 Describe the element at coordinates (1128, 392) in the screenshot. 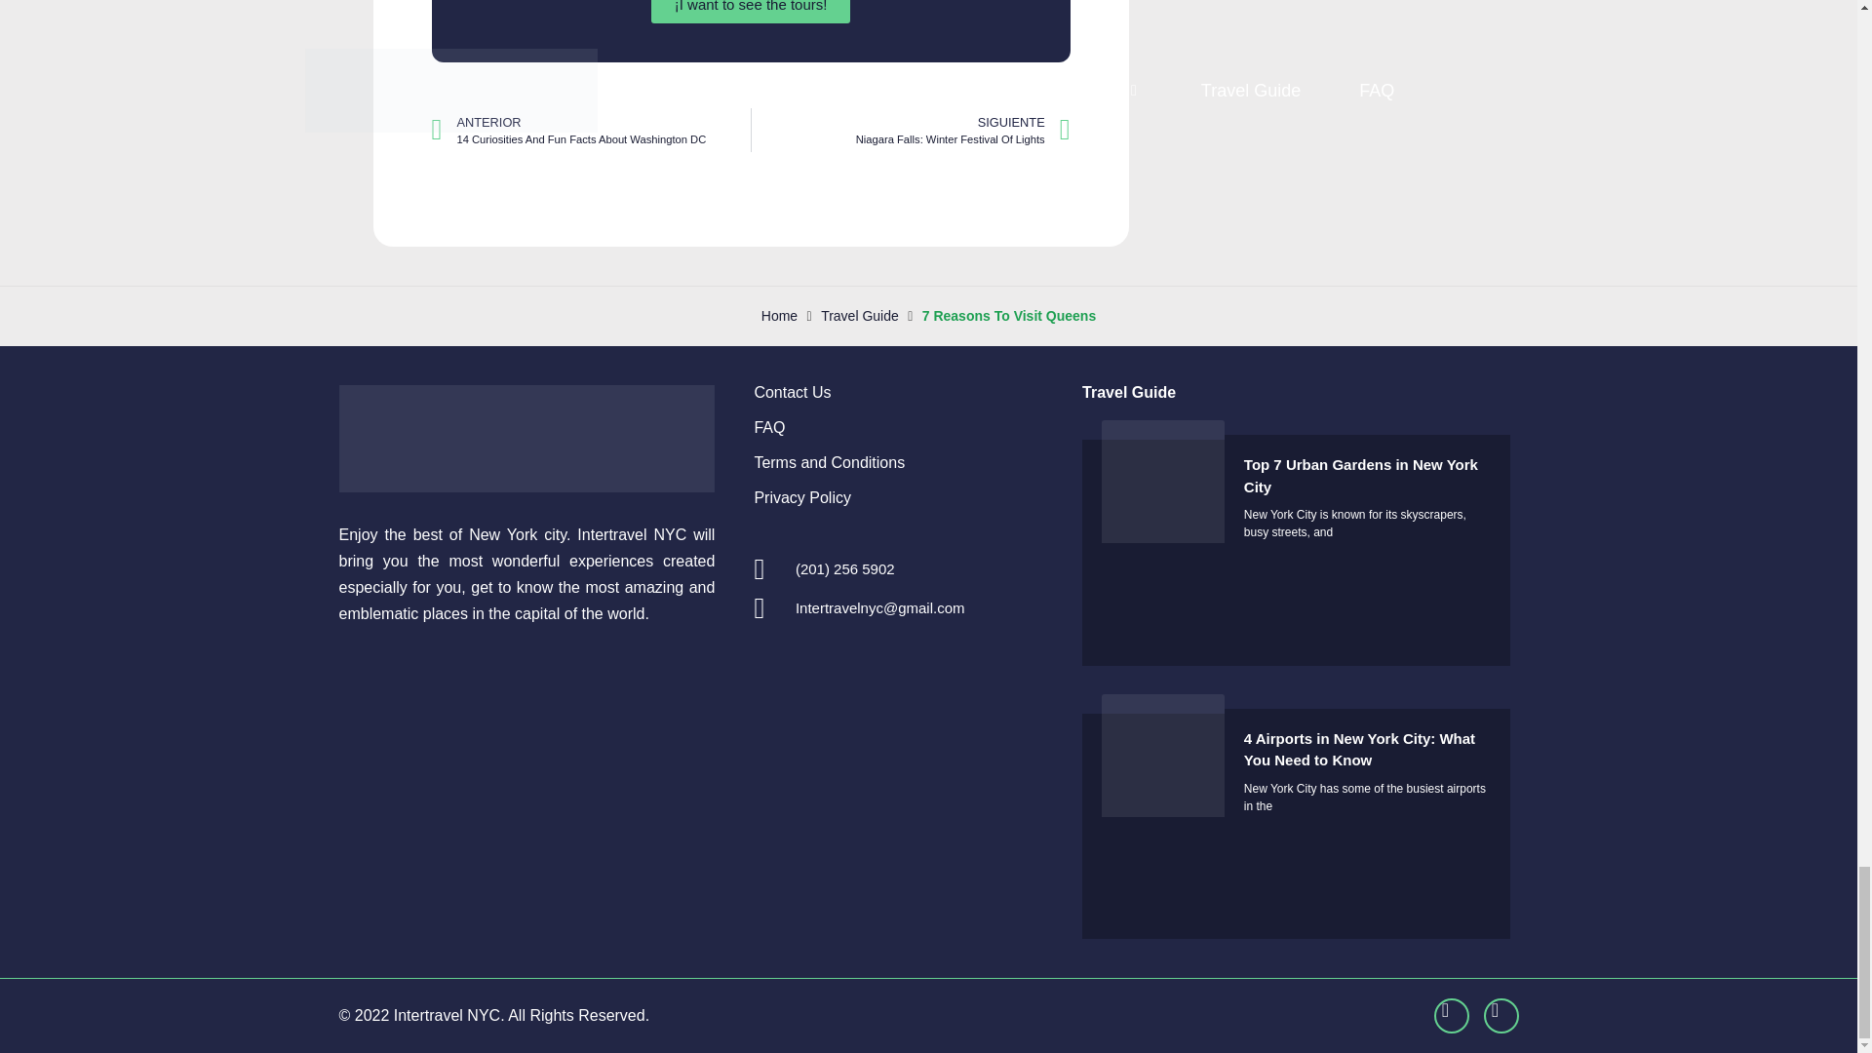

I see `Contact Us` at that location.